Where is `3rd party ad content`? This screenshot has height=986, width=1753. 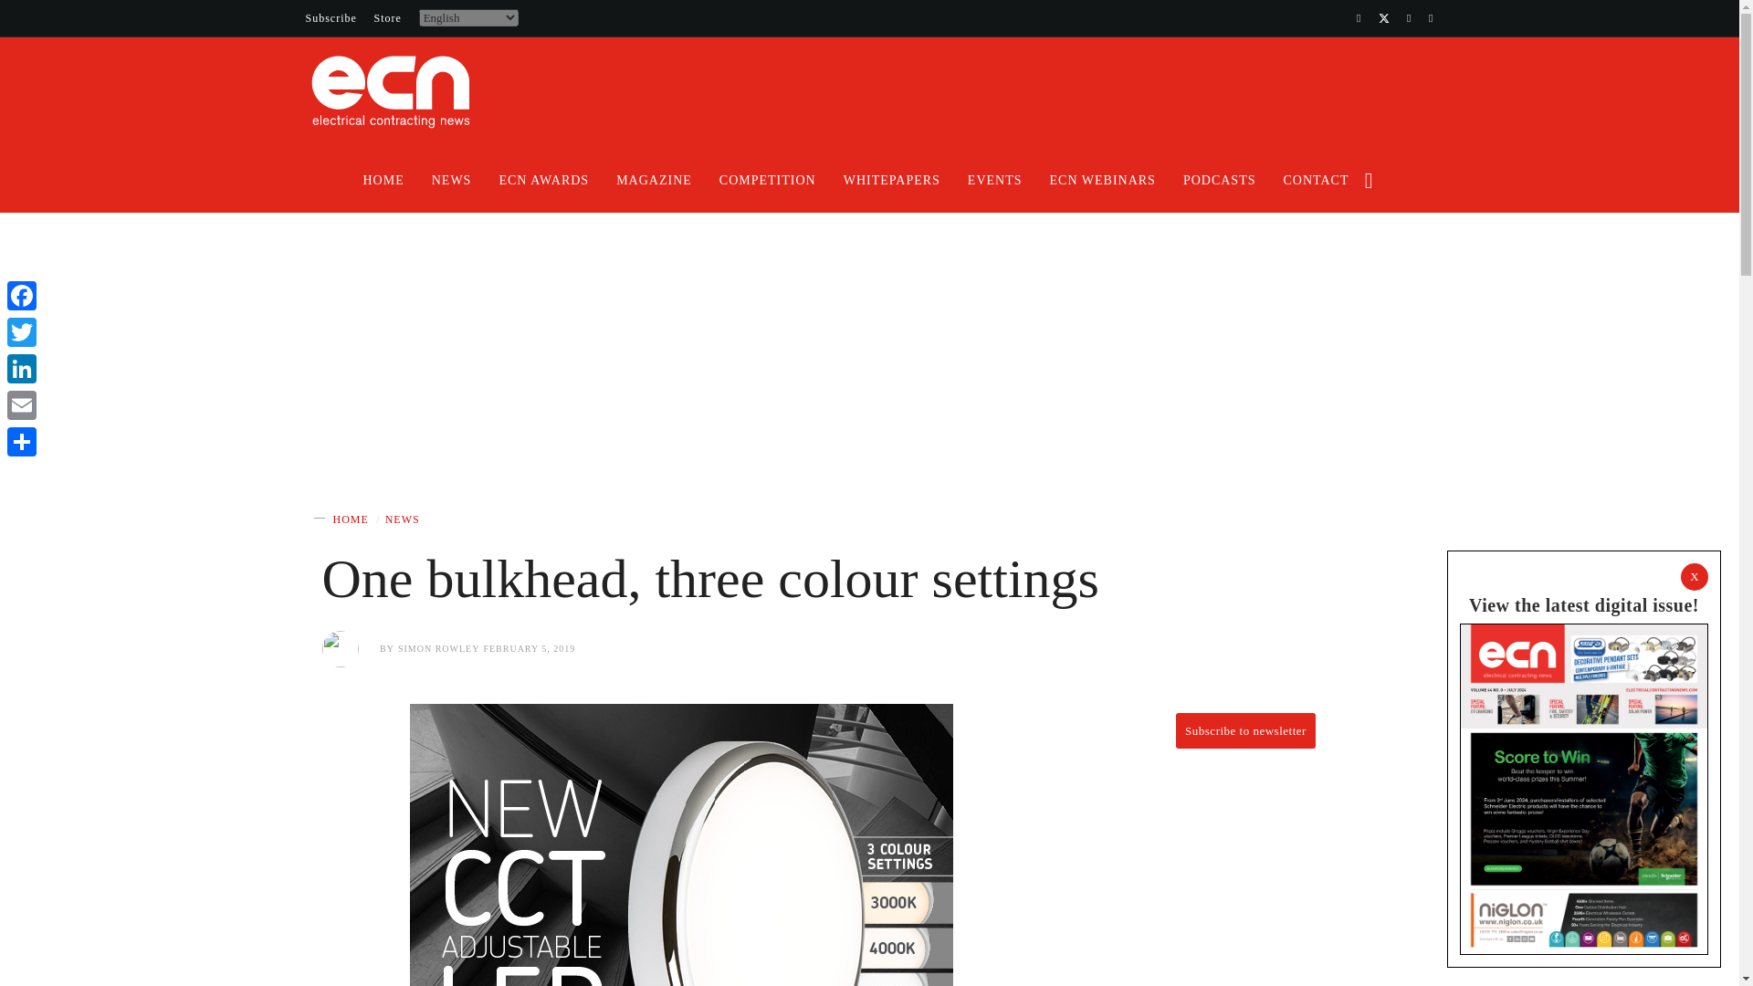 3rd party ad content is located at coordinates (1245, 890).